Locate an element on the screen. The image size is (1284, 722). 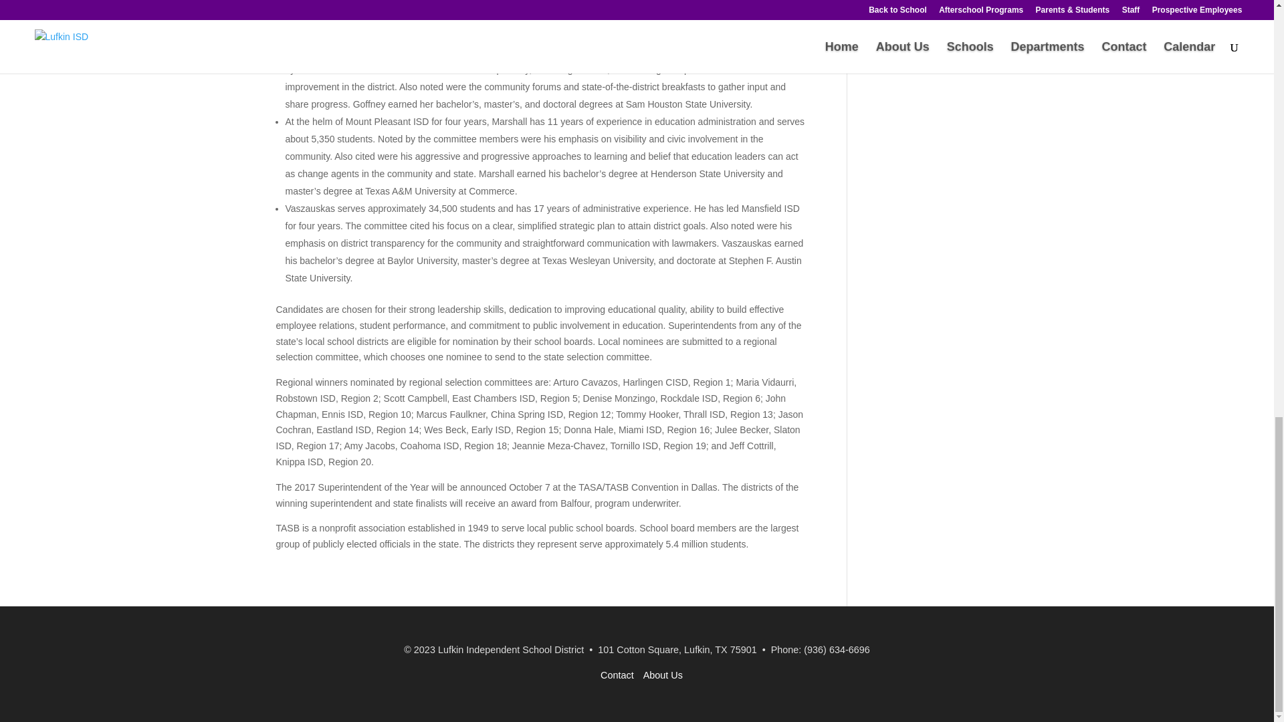
About Us is located at coordinates (663, 675).